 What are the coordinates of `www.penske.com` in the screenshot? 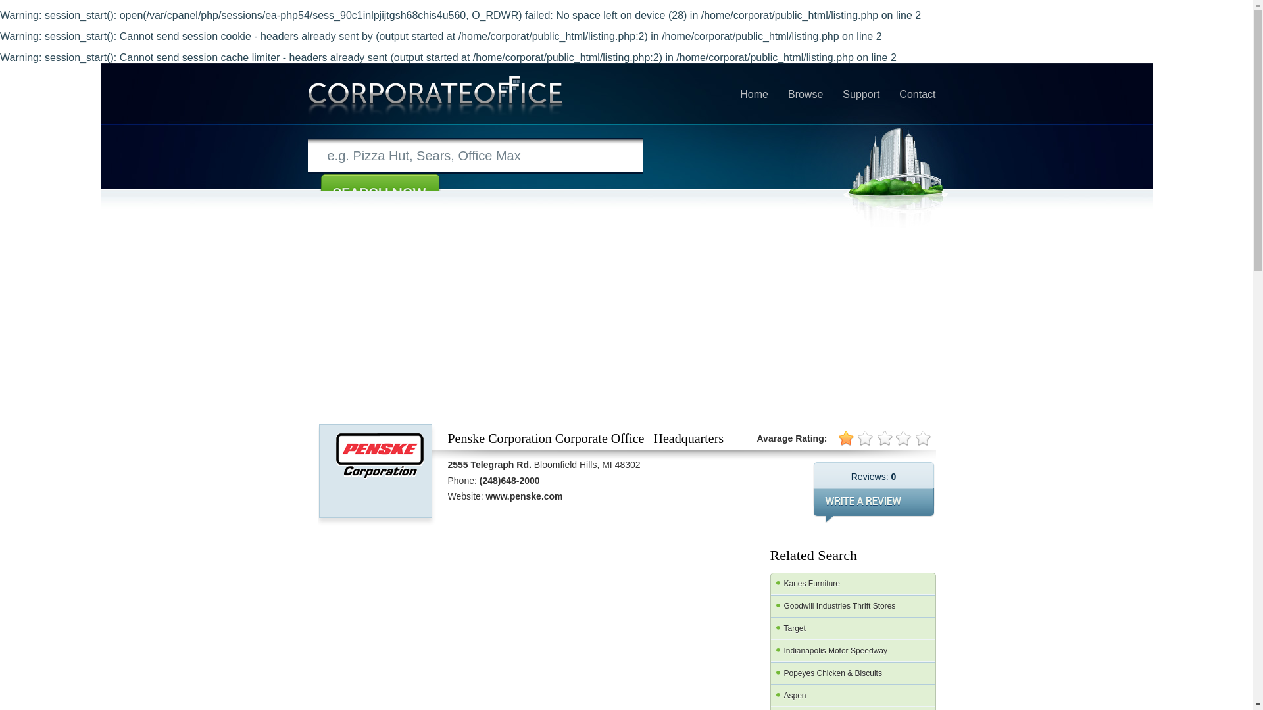 It's located at (525, 496).